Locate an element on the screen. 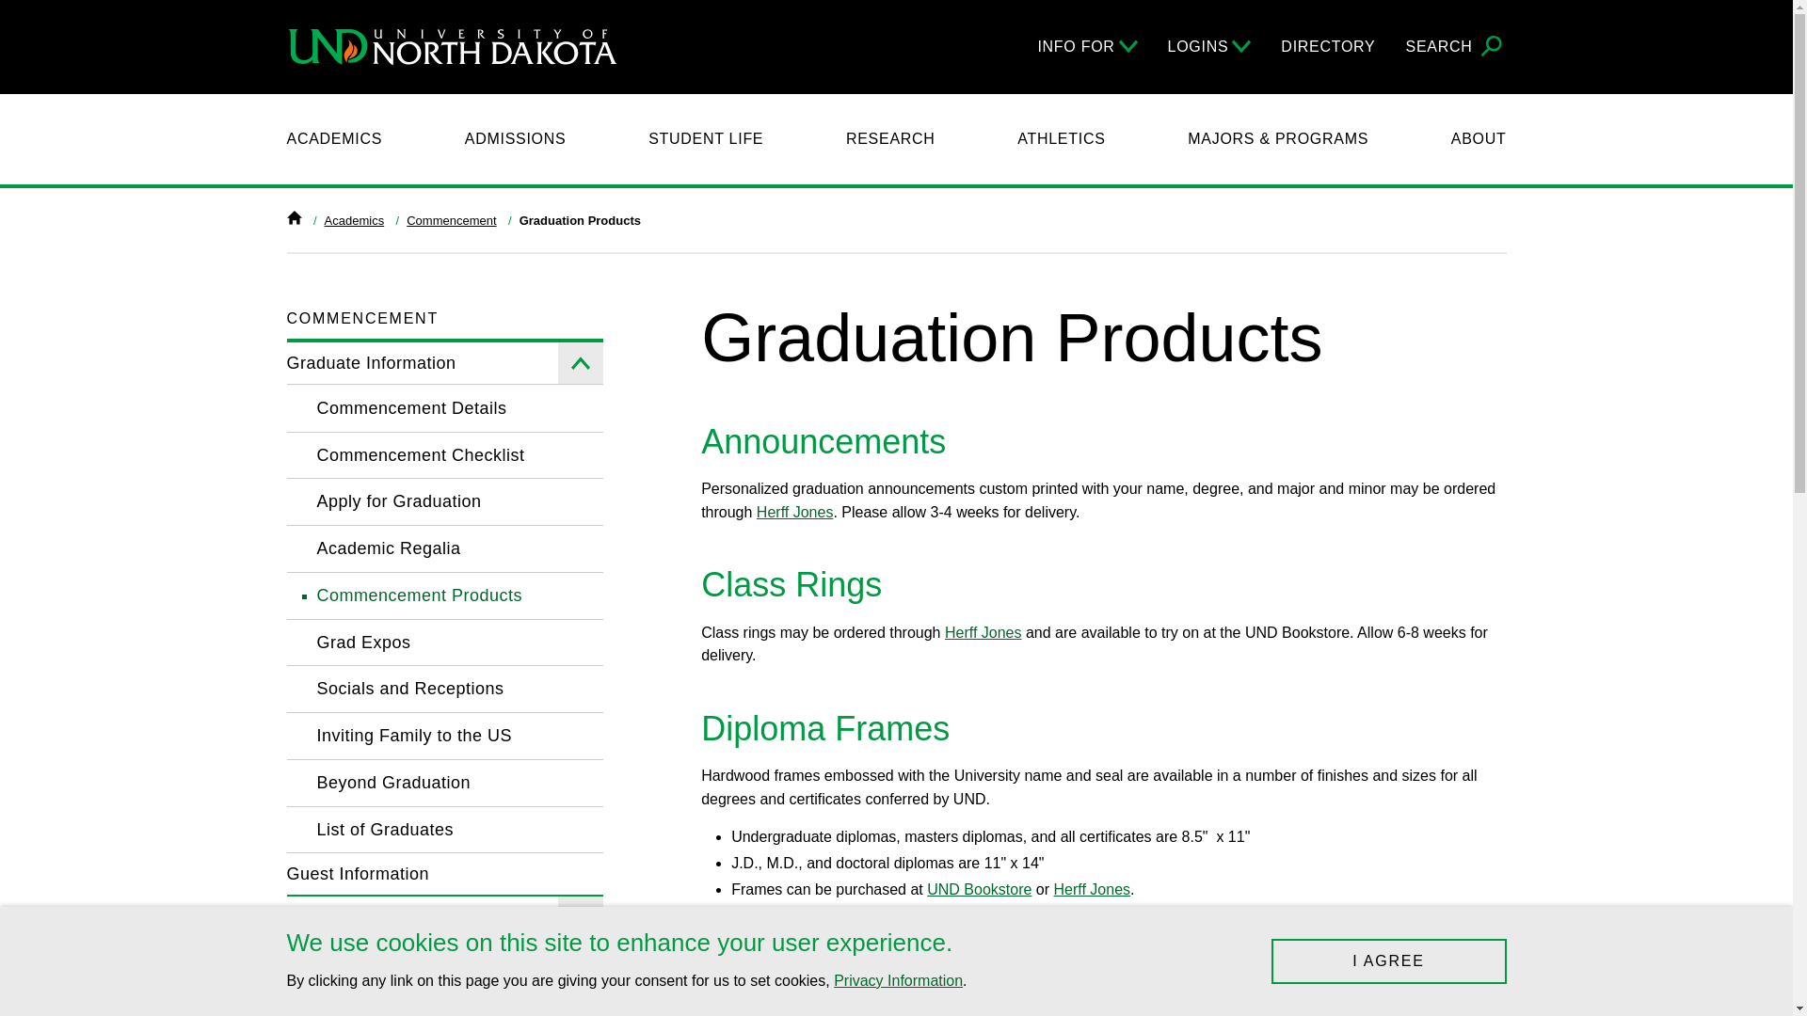 The image size is (1807, 1016). ACADEMICS is located at coordinates (333, 139).